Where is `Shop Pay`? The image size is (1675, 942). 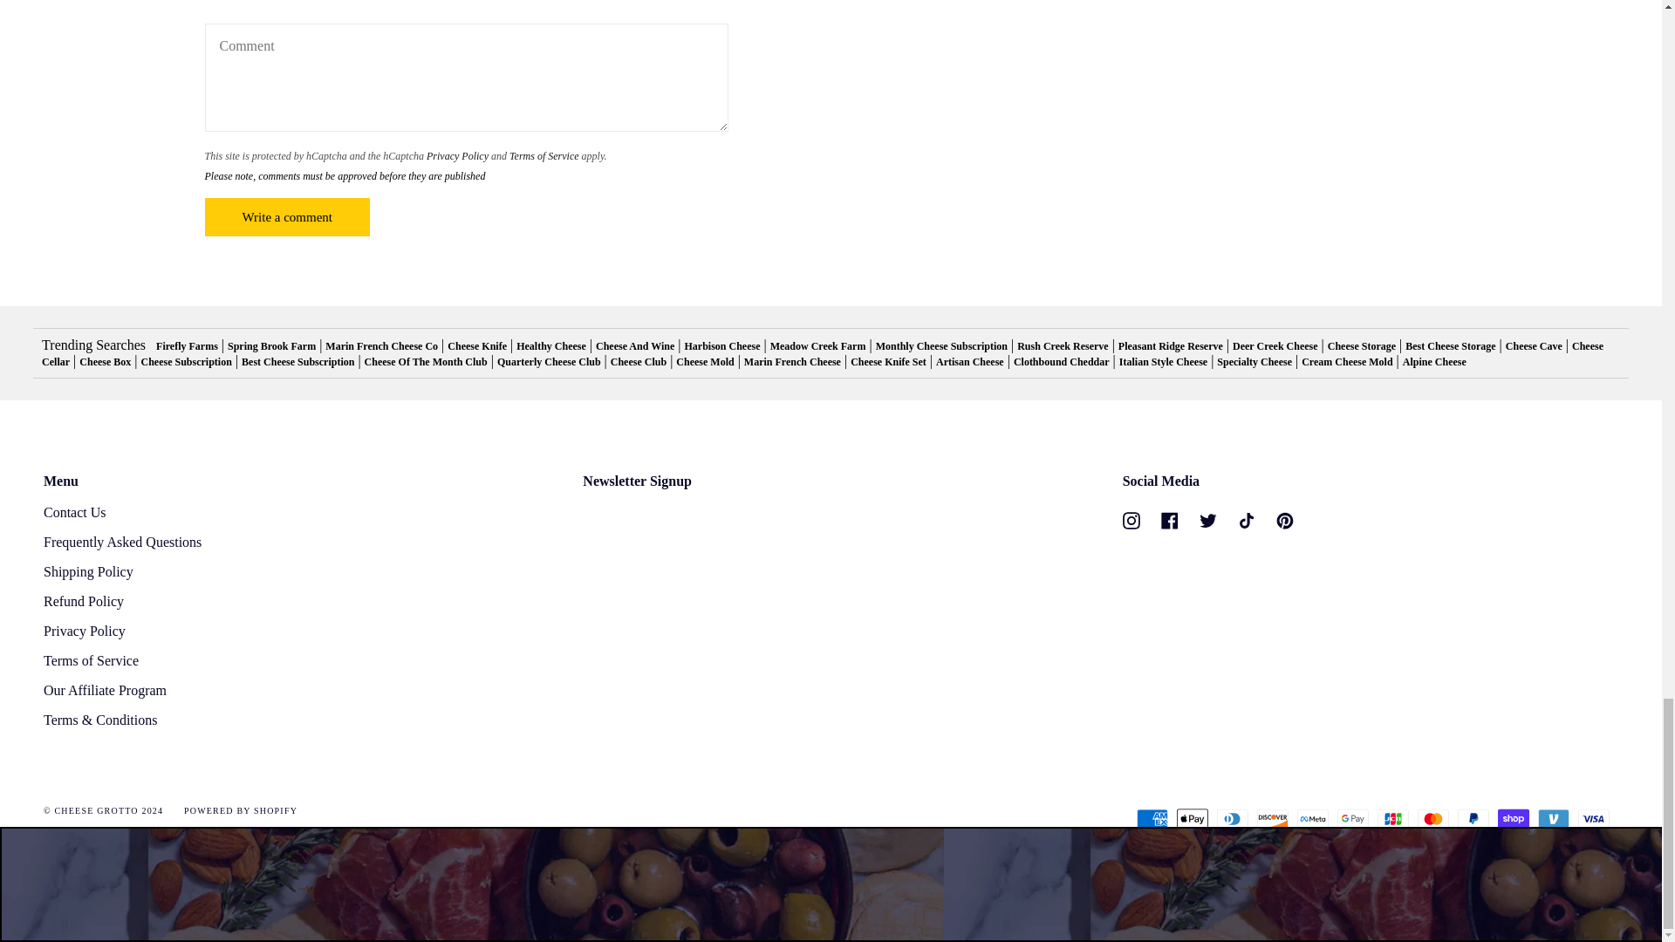 Shop Pay is located at coordinates (1513, 818).